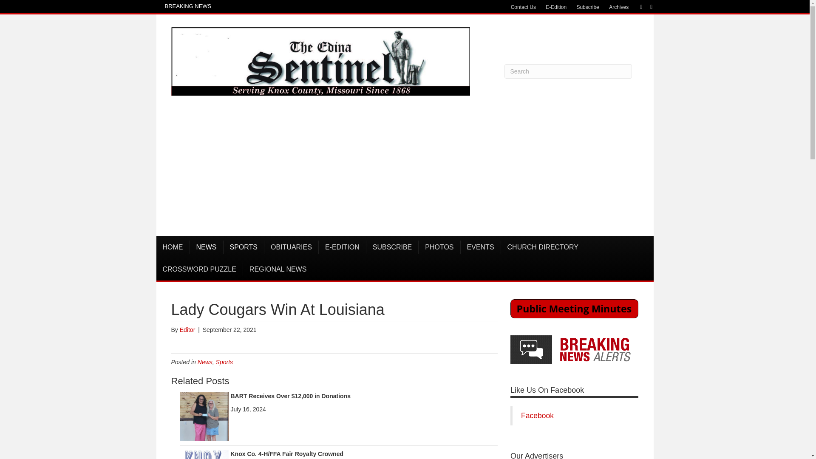 This screenshot has width=816, height=459. What do you see at coordinates (587, 7) in the screenshot?
I see `Subscribe` at bounding box center [587, 7].